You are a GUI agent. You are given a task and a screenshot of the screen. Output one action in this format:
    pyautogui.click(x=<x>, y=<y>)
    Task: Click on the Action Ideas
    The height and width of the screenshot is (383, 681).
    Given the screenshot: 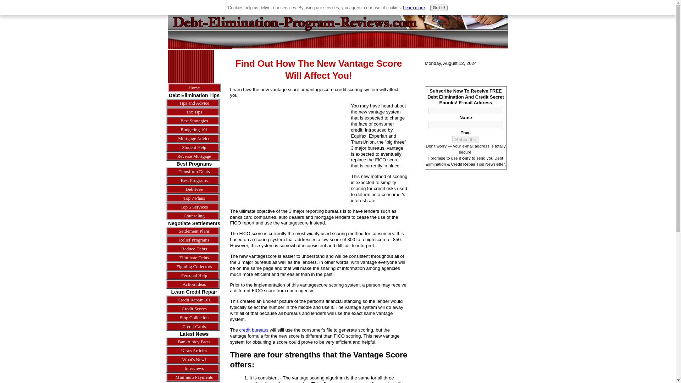 What is the action you would take?
    pyautogui.click(x=194, y=284)
    